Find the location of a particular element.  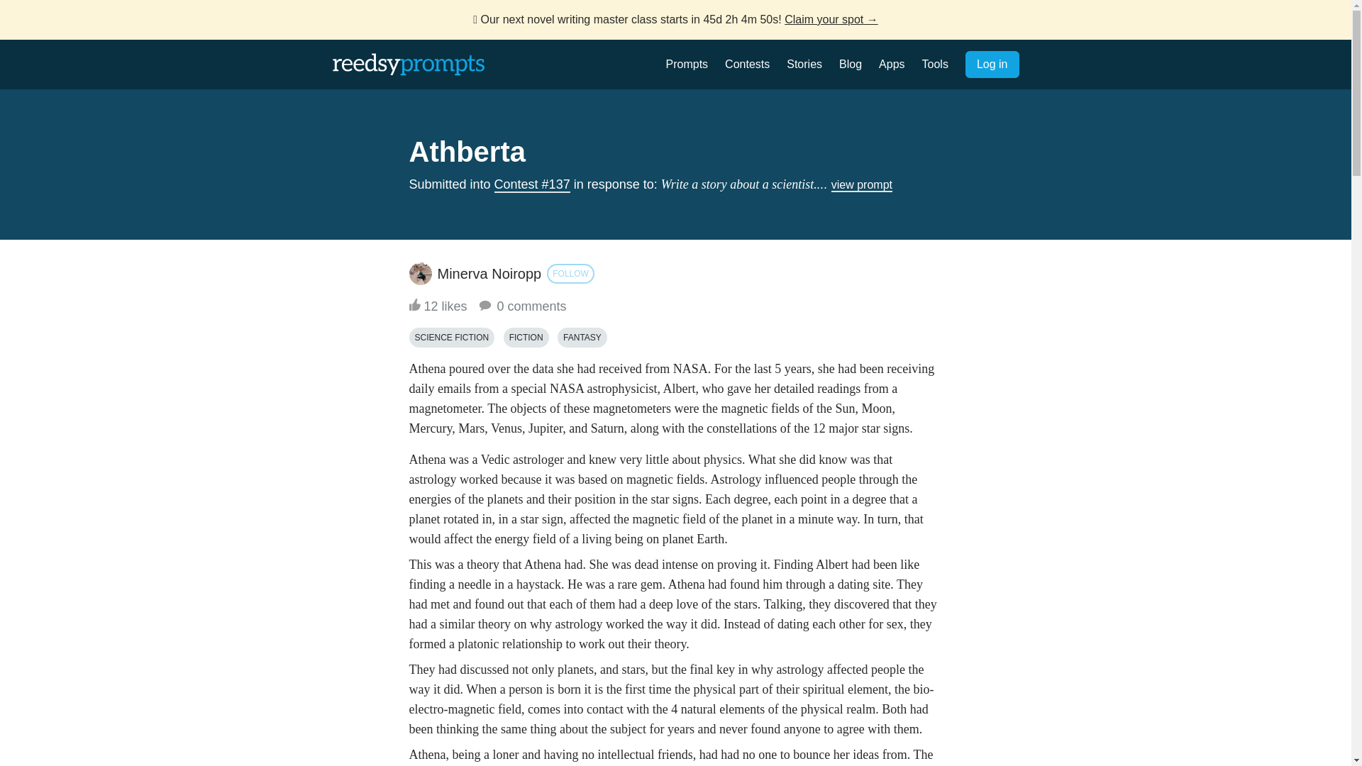

Stories is located at coordinates (804, 64).